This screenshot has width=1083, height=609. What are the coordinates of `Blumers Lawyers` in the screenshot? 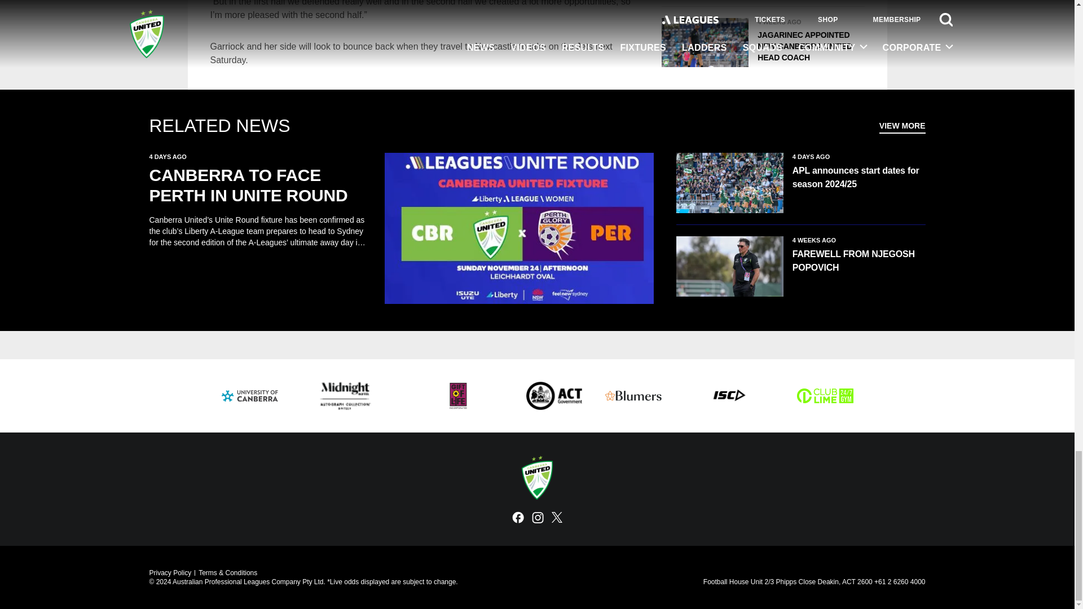 It's located at (632, 395).